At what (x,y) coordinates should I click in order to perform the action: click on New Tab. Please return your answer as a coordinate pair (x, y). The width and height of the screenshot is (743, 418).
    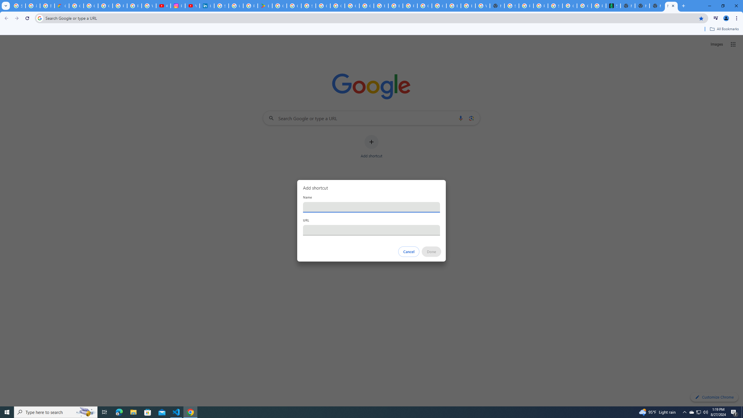
    Looking at the image, I should click on (642, 6).